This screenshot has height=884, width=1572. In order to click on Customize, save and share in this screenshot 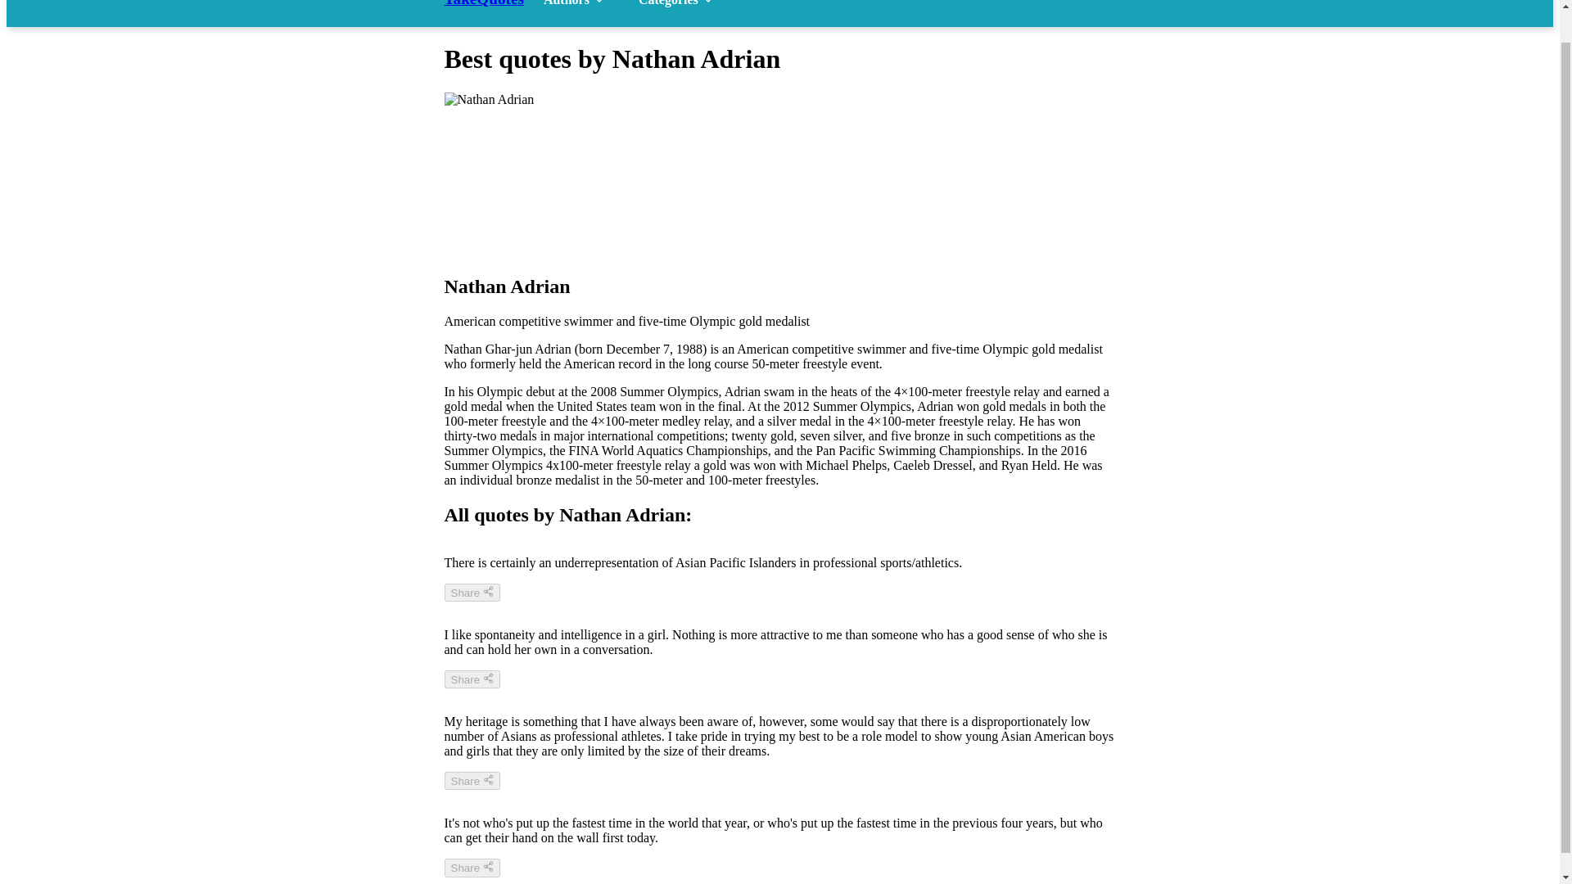, I will do `click(472, 781)`.